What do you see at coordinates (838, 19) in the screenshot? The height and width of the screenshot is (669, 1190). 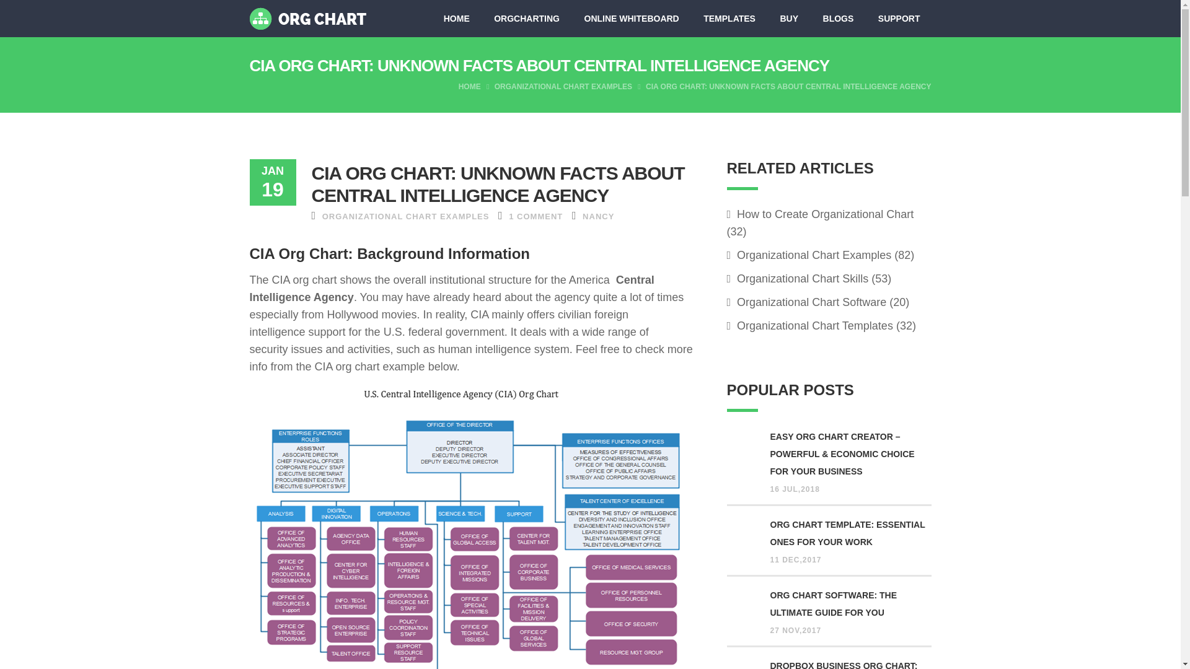 I see `BLOGS` at bounding box center [838, 19].